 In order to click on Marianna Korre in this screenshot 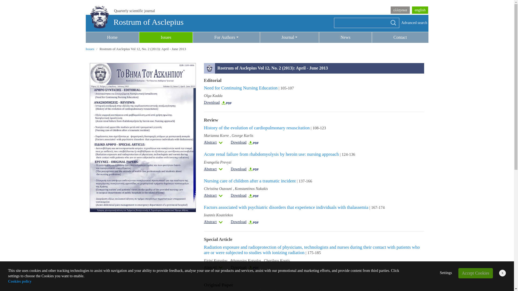, I will do `click(216, 135)`.